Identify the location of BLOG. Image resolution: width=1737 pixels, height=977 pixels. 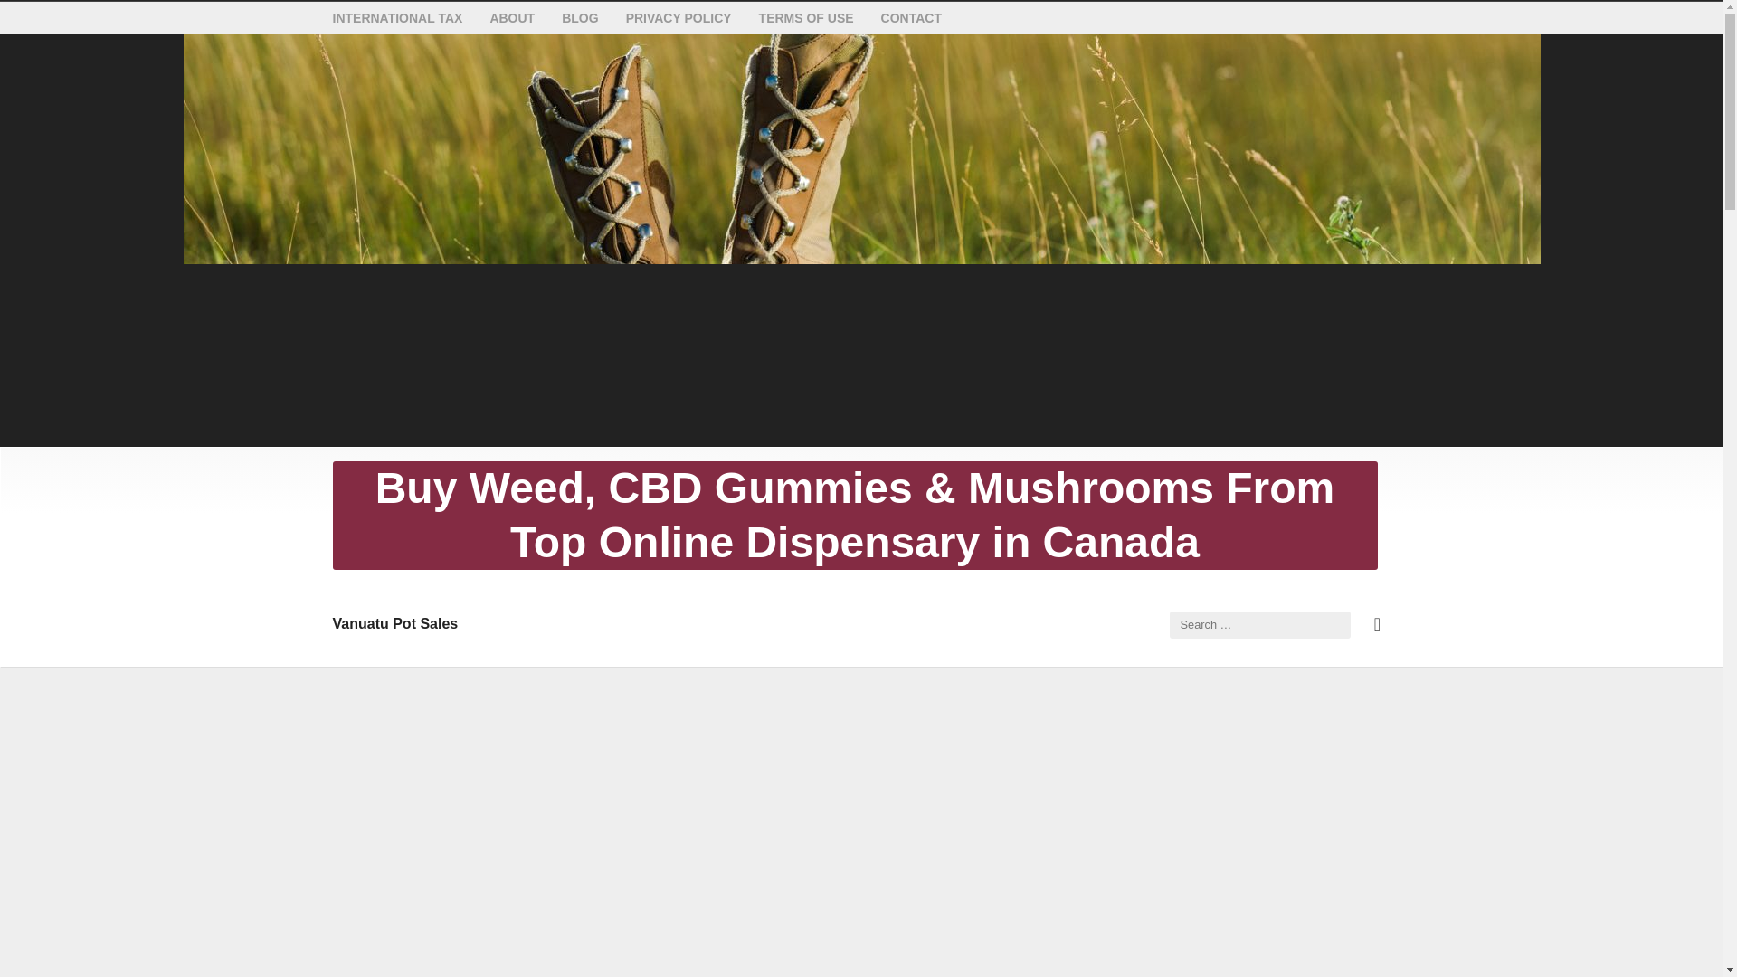
(579, 18).